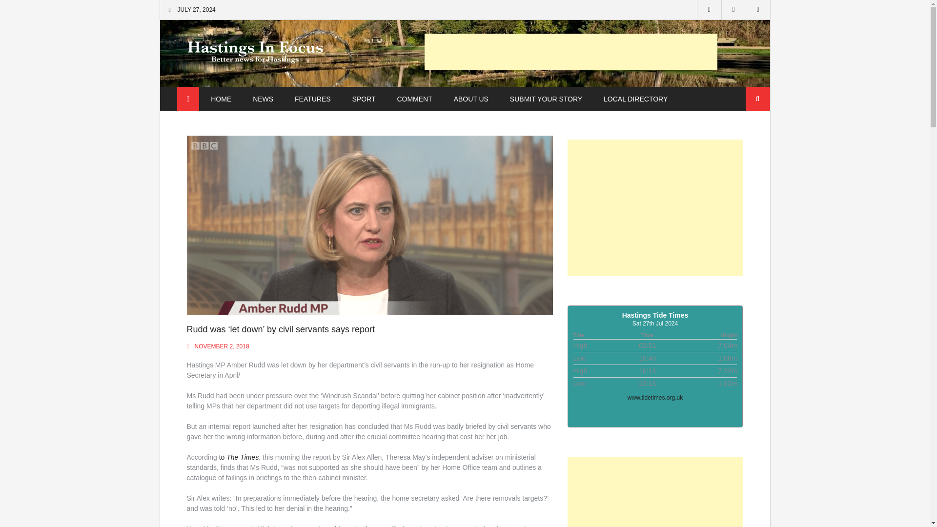 This screenshot has width=937, height=527. Describe the element at coordinates (571, 52) in the screenshot. I see `Advertisement` at that location.